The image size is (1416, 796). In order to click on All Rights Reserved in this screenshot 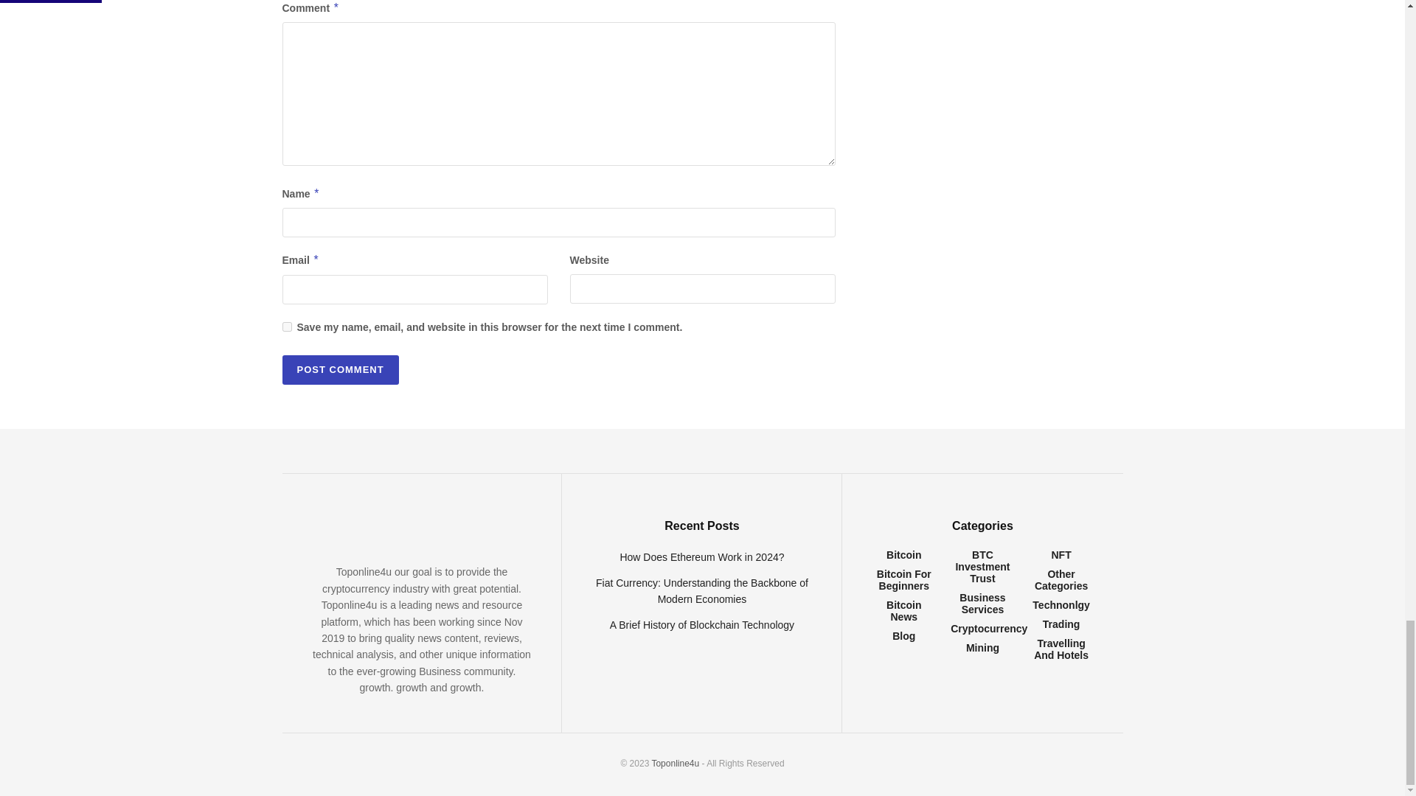, I will do `click(676, 764)`.